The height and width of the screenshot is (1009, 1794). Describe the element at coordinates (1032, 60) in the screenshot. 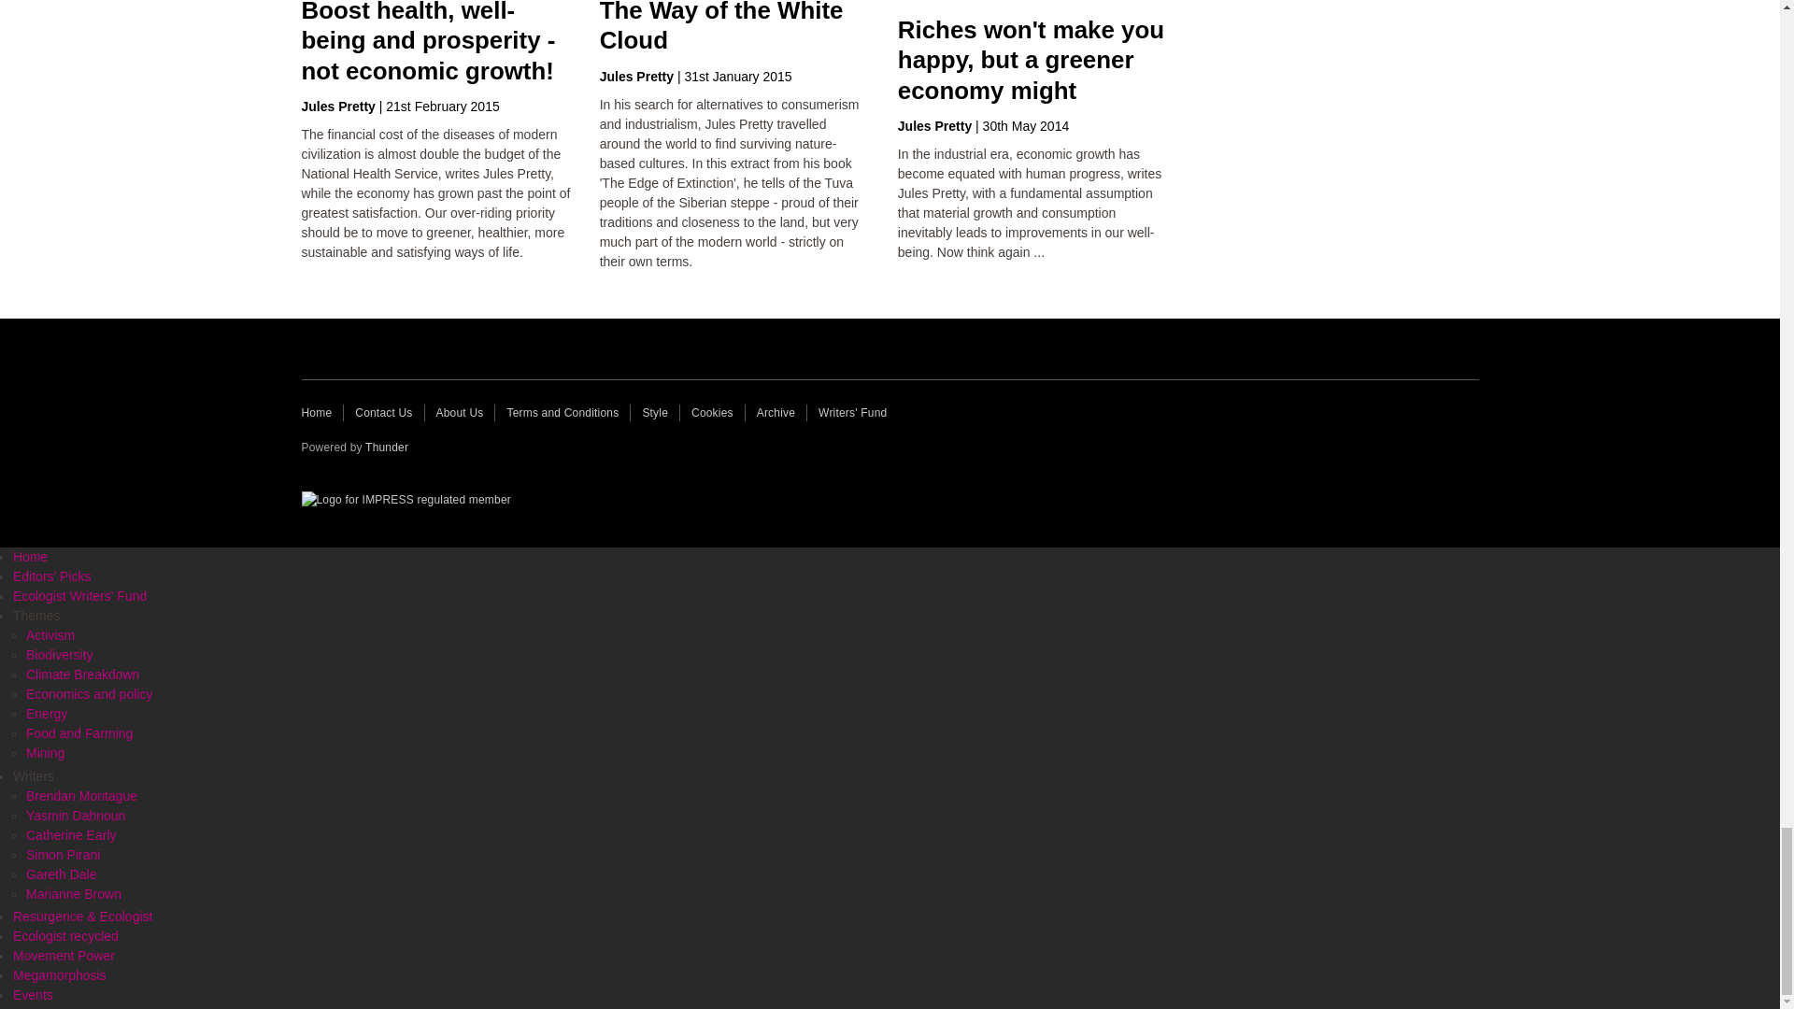

I see `Riches won't make you happy, but a greener economy might` at that location.